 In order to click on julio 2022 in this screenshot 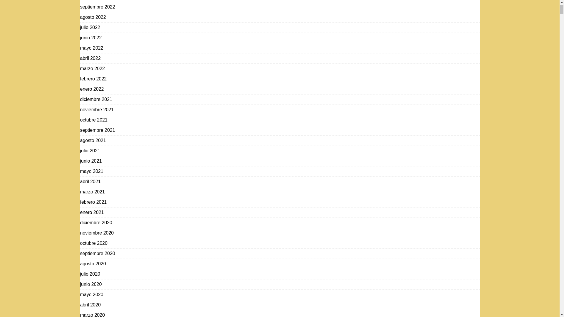, I will do `click(90, 27)`.